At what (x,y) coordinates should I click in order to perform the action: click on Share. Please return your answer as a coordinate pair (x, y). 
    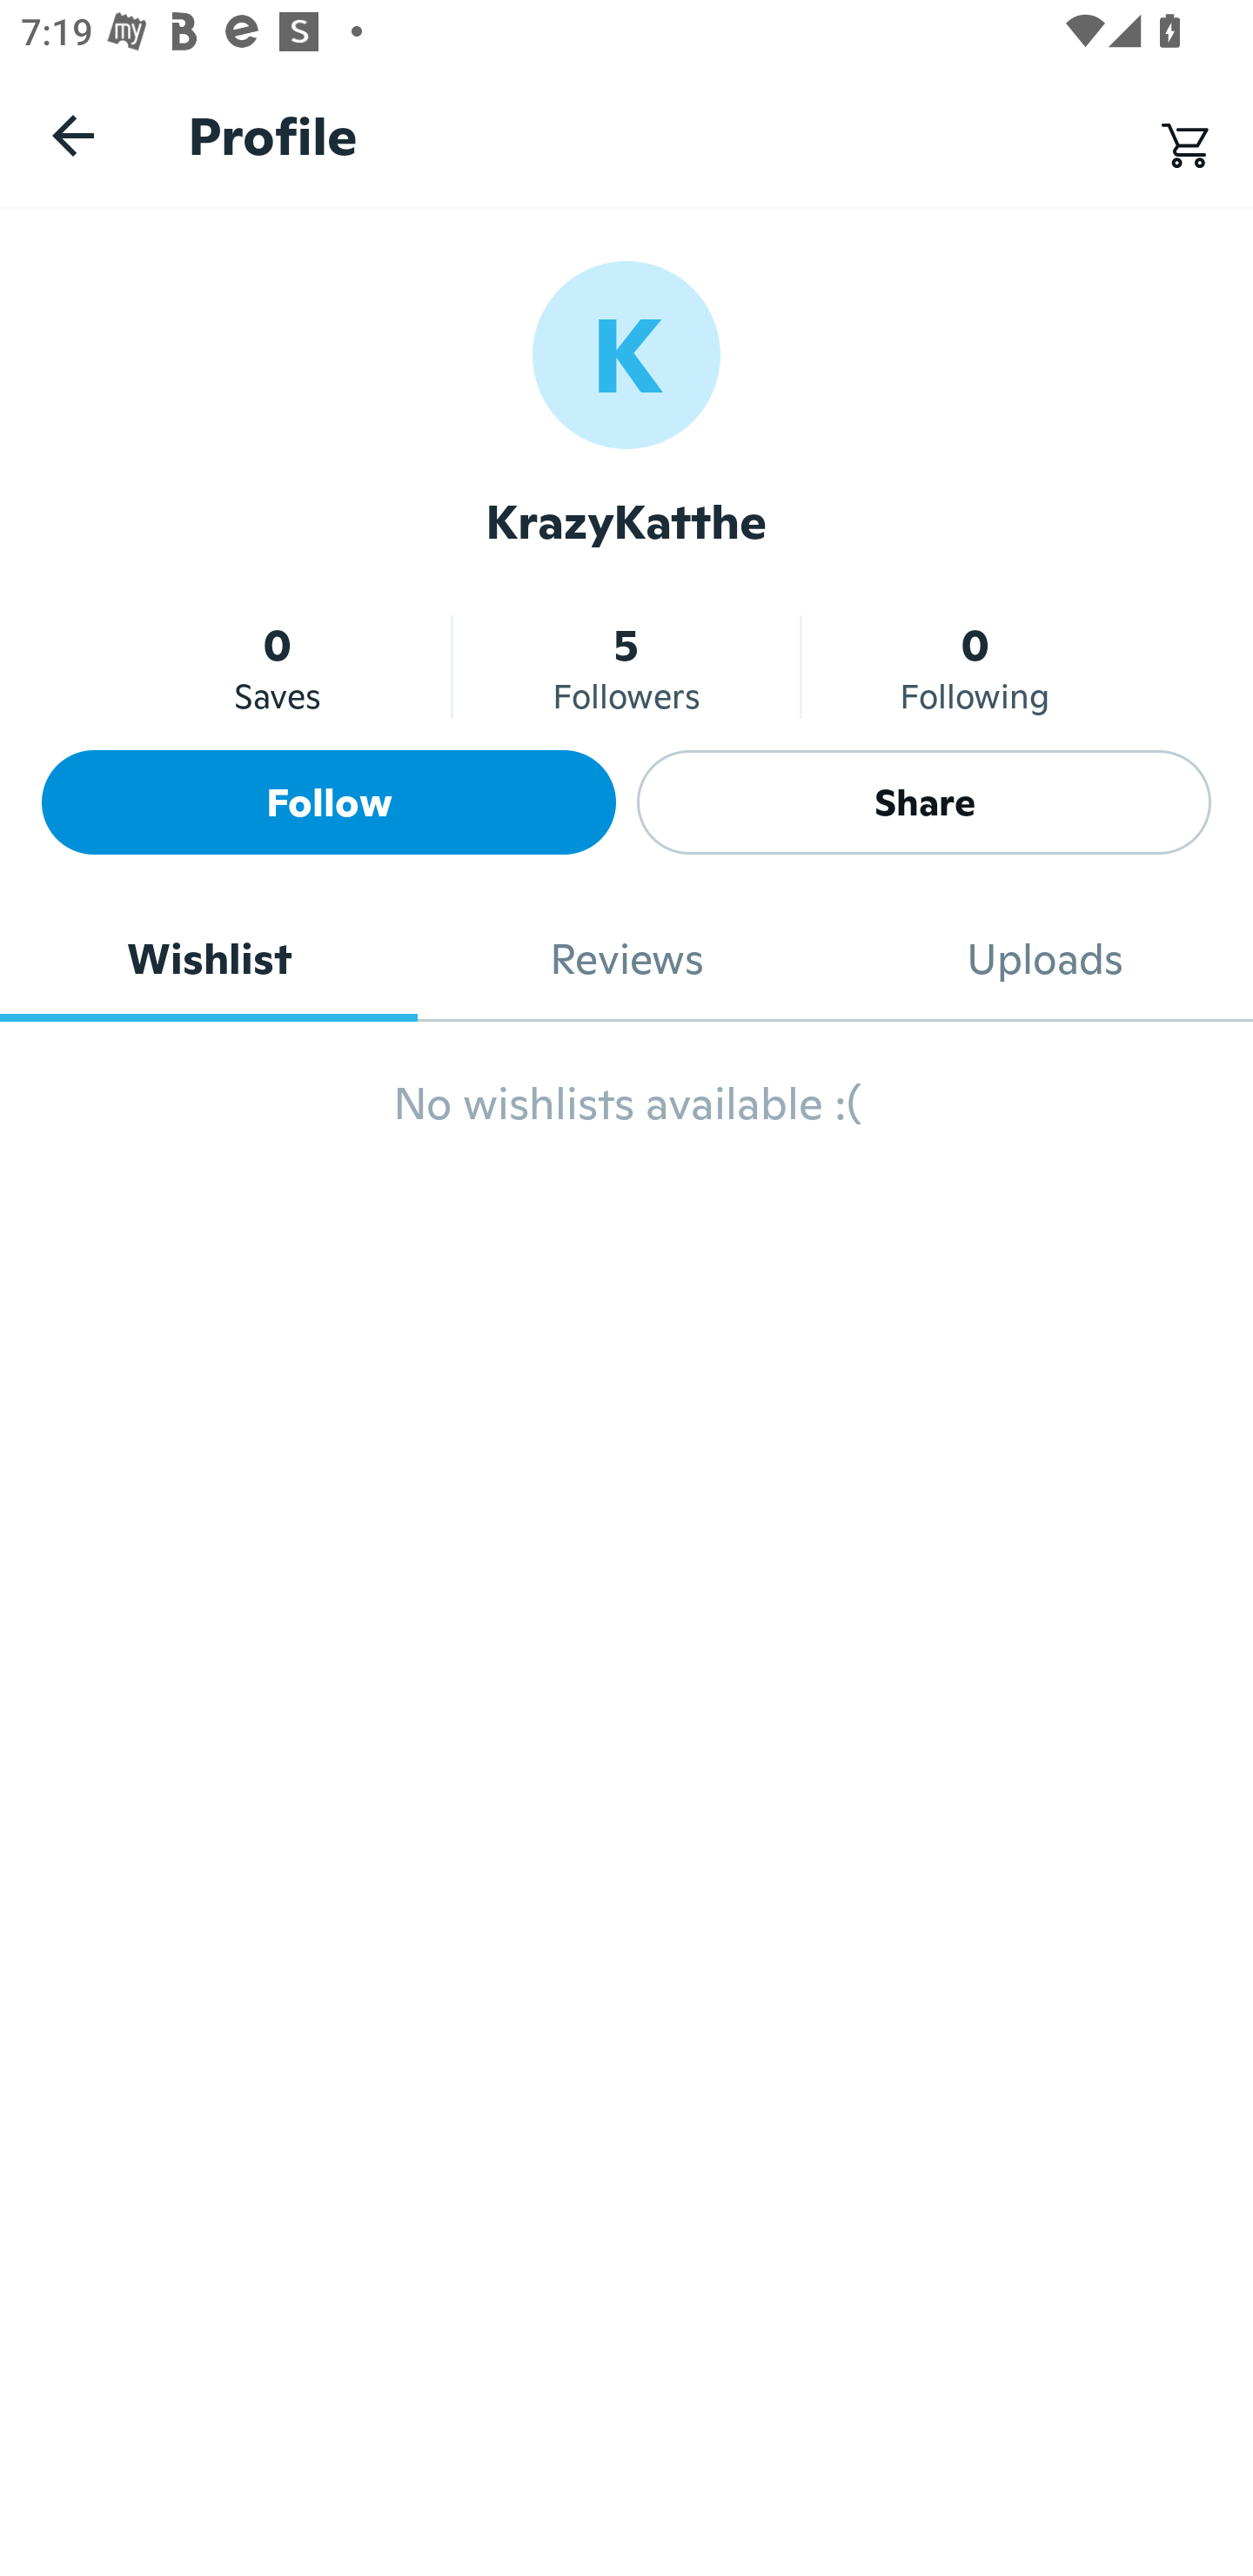
    Looking at the image, I should click on (924, 802).